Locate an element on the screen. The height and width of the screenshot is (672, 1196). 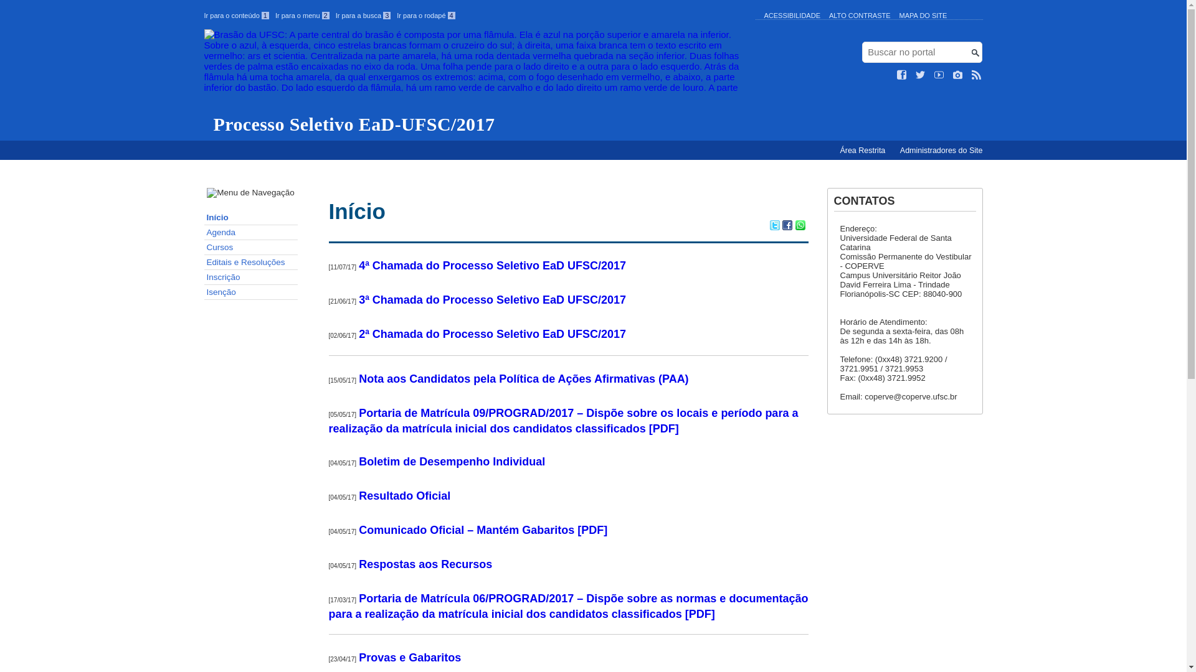
Ir para o menu 2 is located at coordinates (303, 16).